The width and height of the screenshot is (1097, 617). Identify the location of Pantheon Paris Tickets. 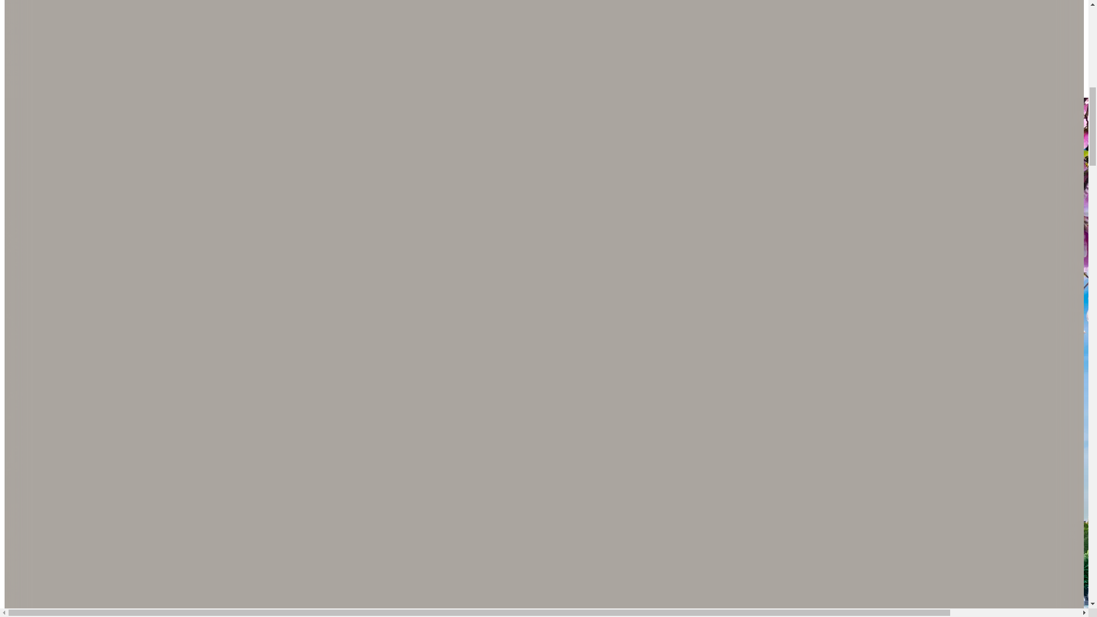
(46, 9).